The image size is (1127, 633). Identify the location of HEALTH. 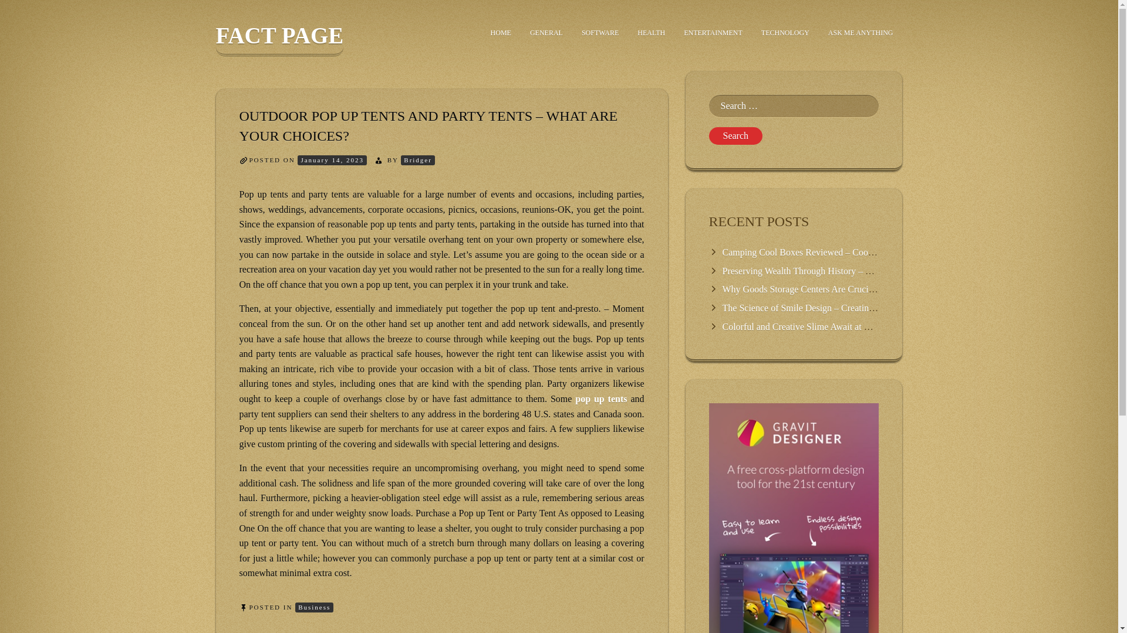
(650, 33).